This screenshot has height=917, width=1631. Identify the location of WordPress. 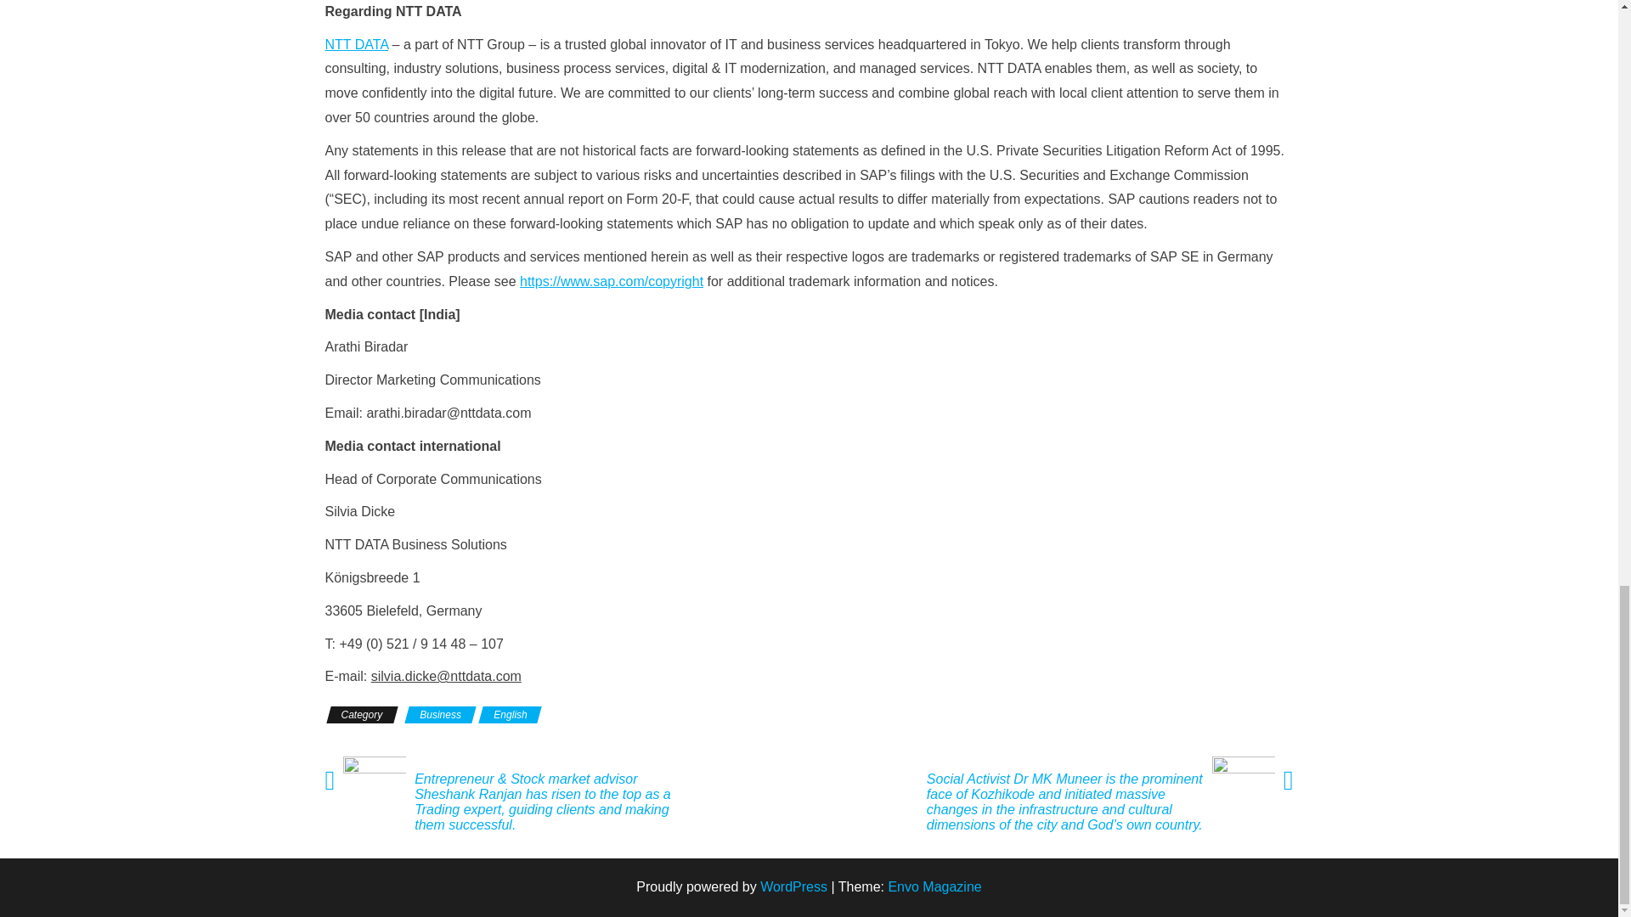
(793, 886).